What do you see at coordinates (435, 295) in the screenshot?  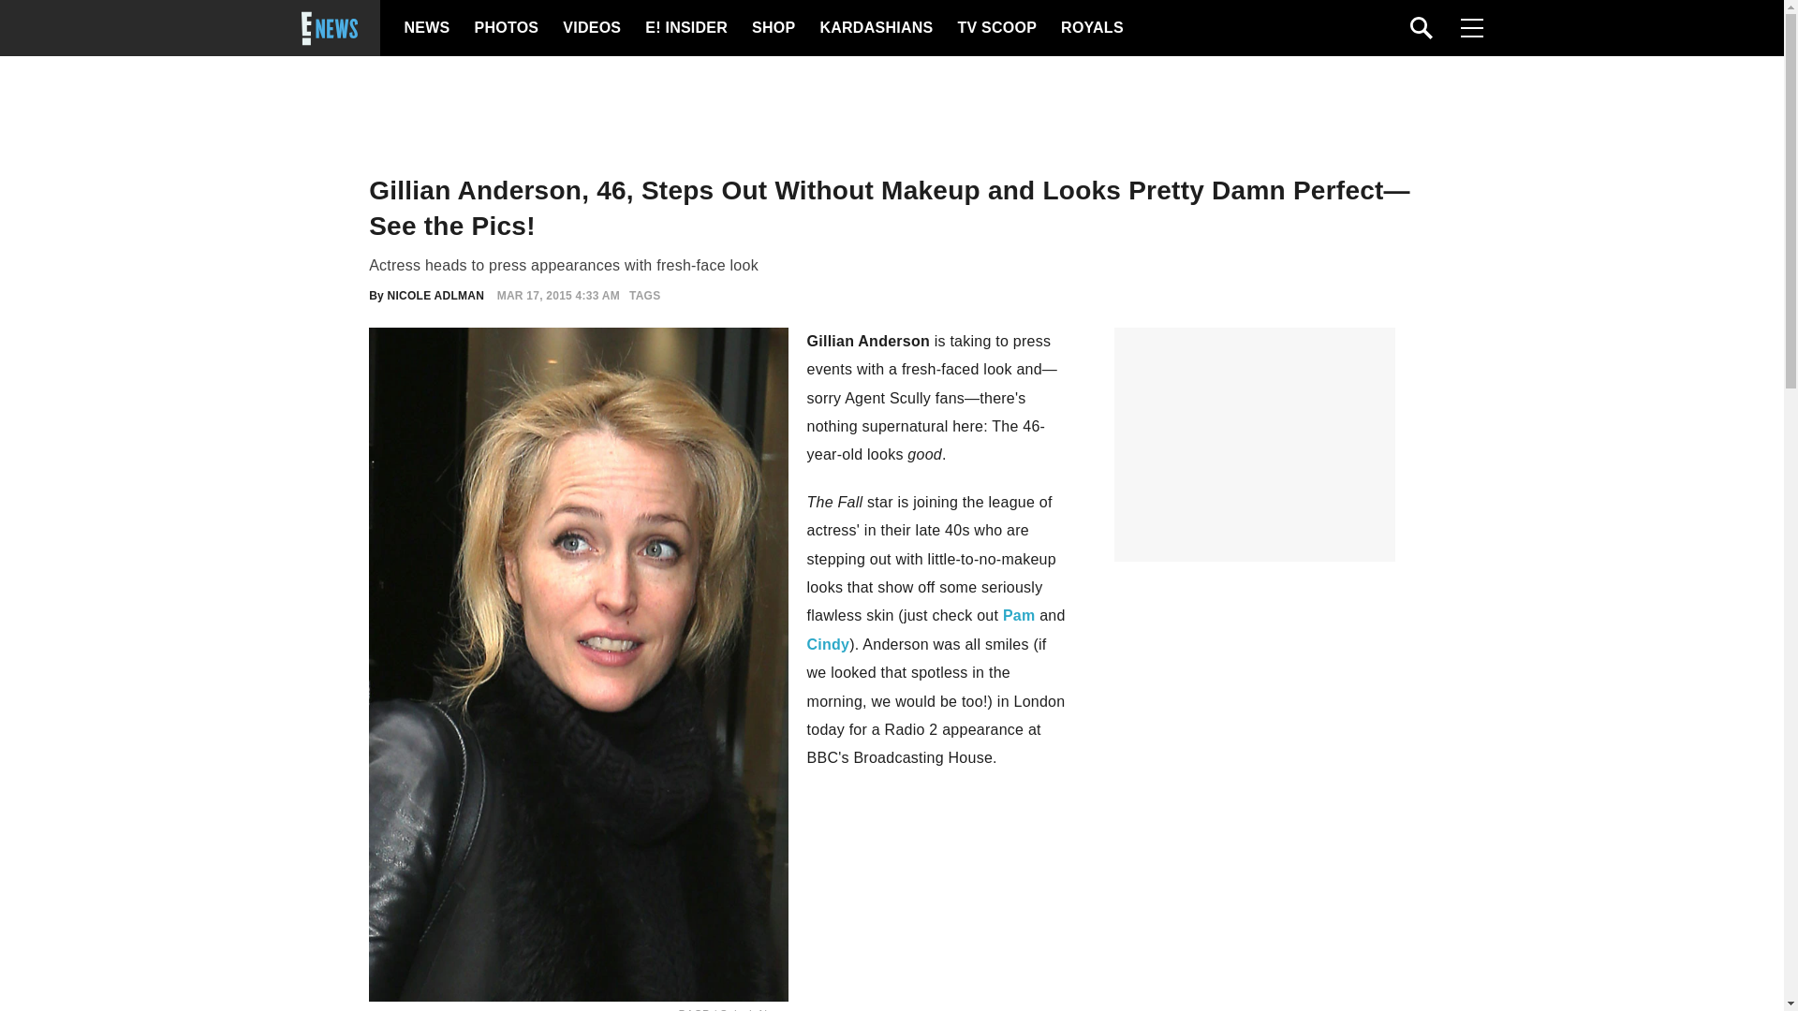 I see `NICOLE ADLMAN` at bounding box center [435, 295].